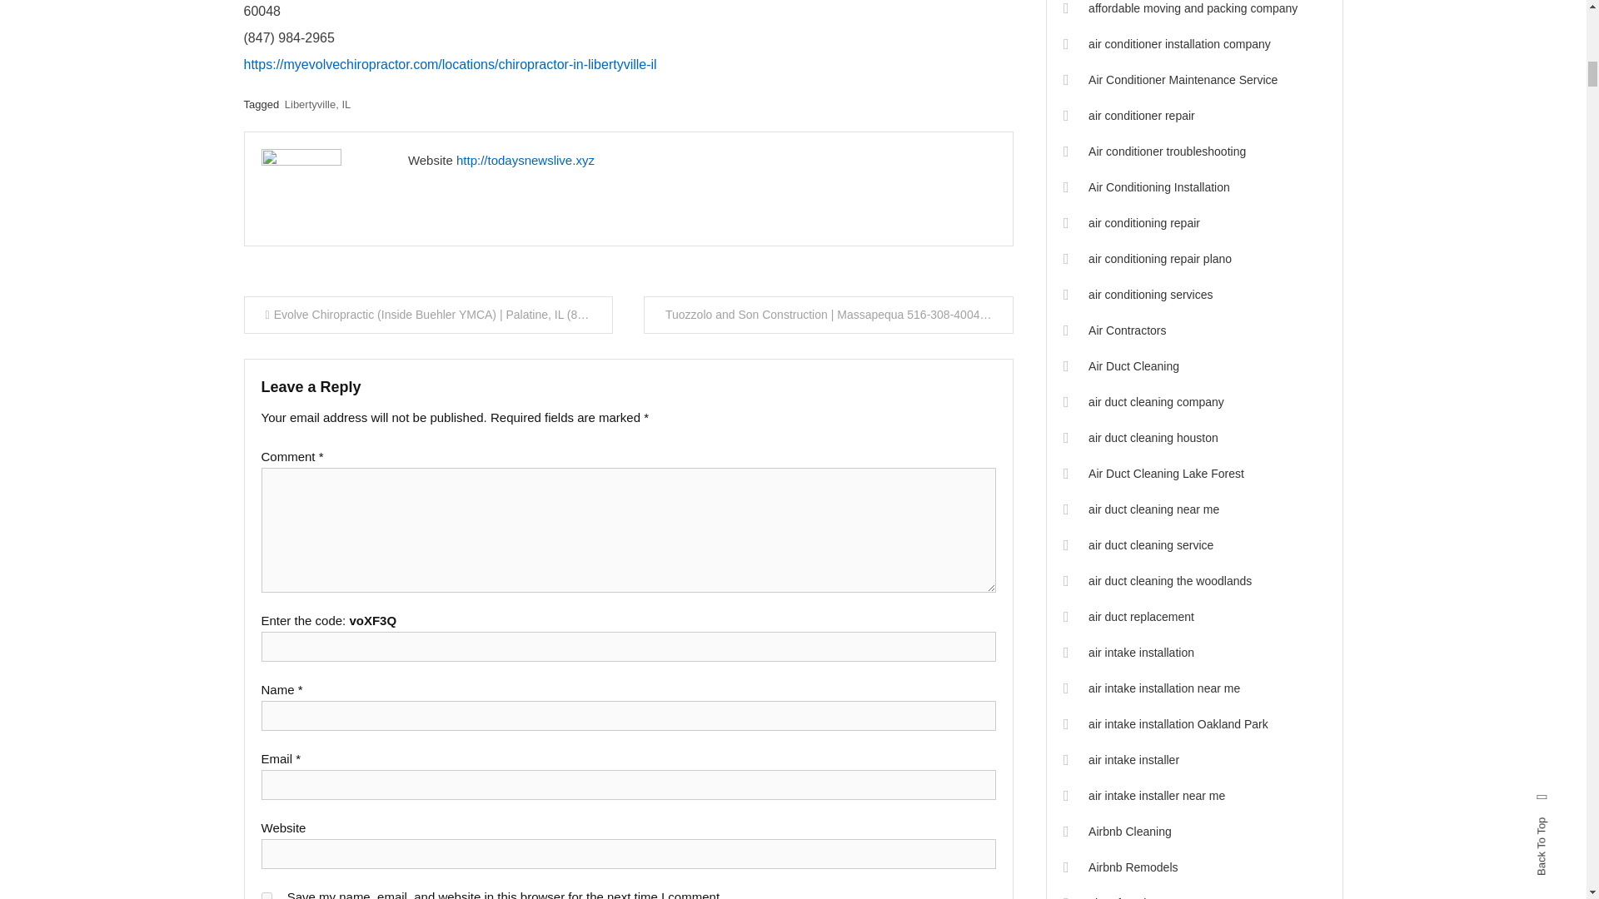 Image resolution: width=1599 pixels, height=899 pixels. I want to click on yes, so click(266, 896).